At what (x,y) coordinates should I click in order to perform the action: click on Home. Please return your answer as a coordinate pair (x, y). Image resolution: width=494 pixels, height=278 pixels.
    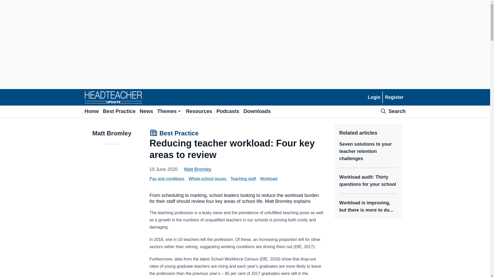
    Looking at the image, I should click on (92, 112).